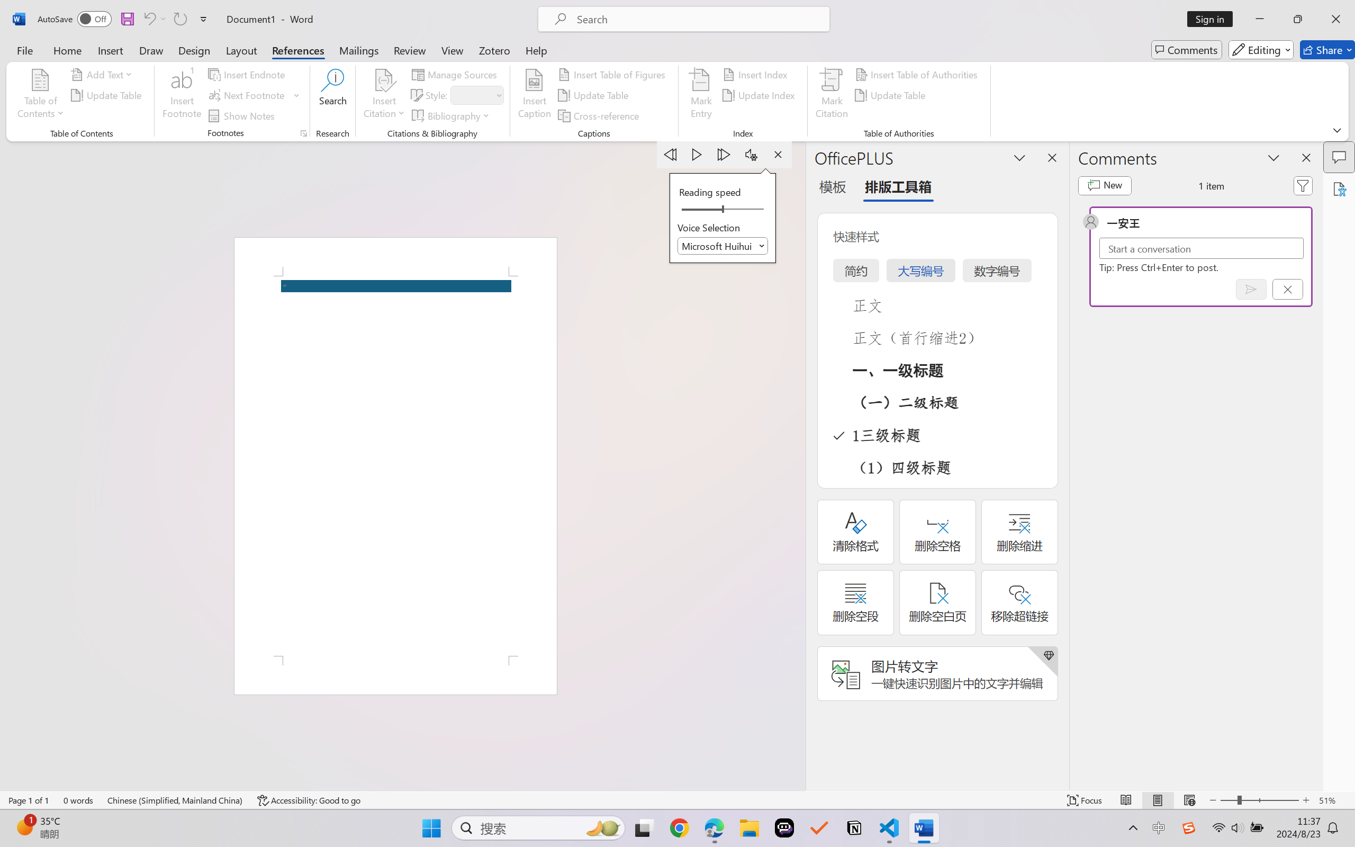 This screenshot has width=1355, height=847. Describe the element at coordinates (698, 155) in the screenshot. I see `Play` at that location.